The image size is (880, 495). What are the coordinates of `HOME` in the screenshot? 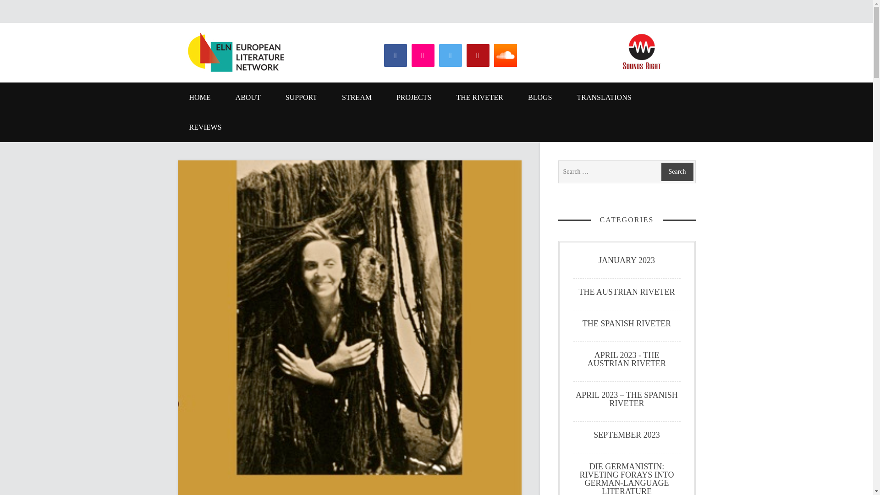 It's located at (200, 97).